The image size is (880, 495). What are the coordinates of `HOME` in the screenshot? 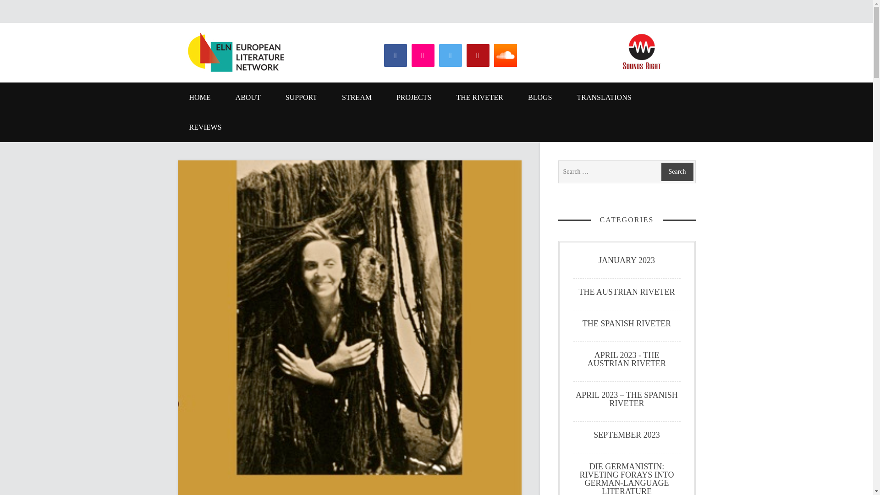 It's located at (200, 97).